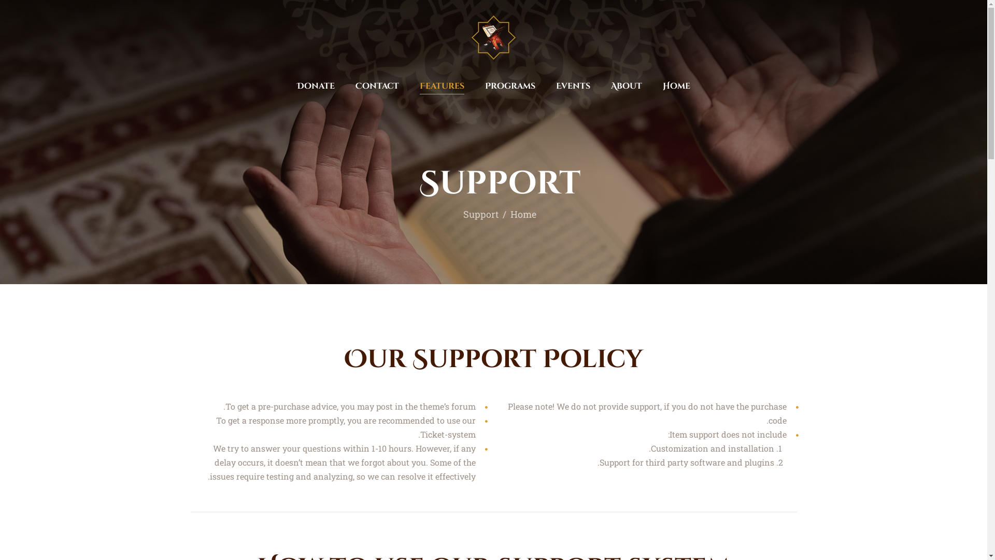 This screenshot has width=995, height=560. I want to click on Features, so click(442, 86).